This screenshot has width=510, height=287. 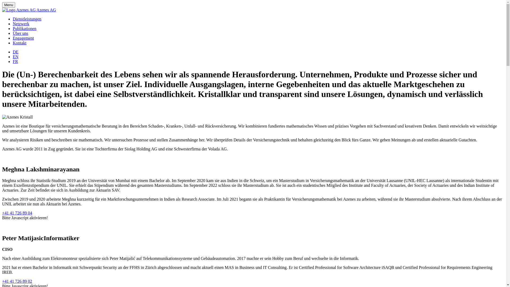 What do you see at coordinates (15, 52) in the screenshot?
I see `DE` at bounding box center [15, 52].